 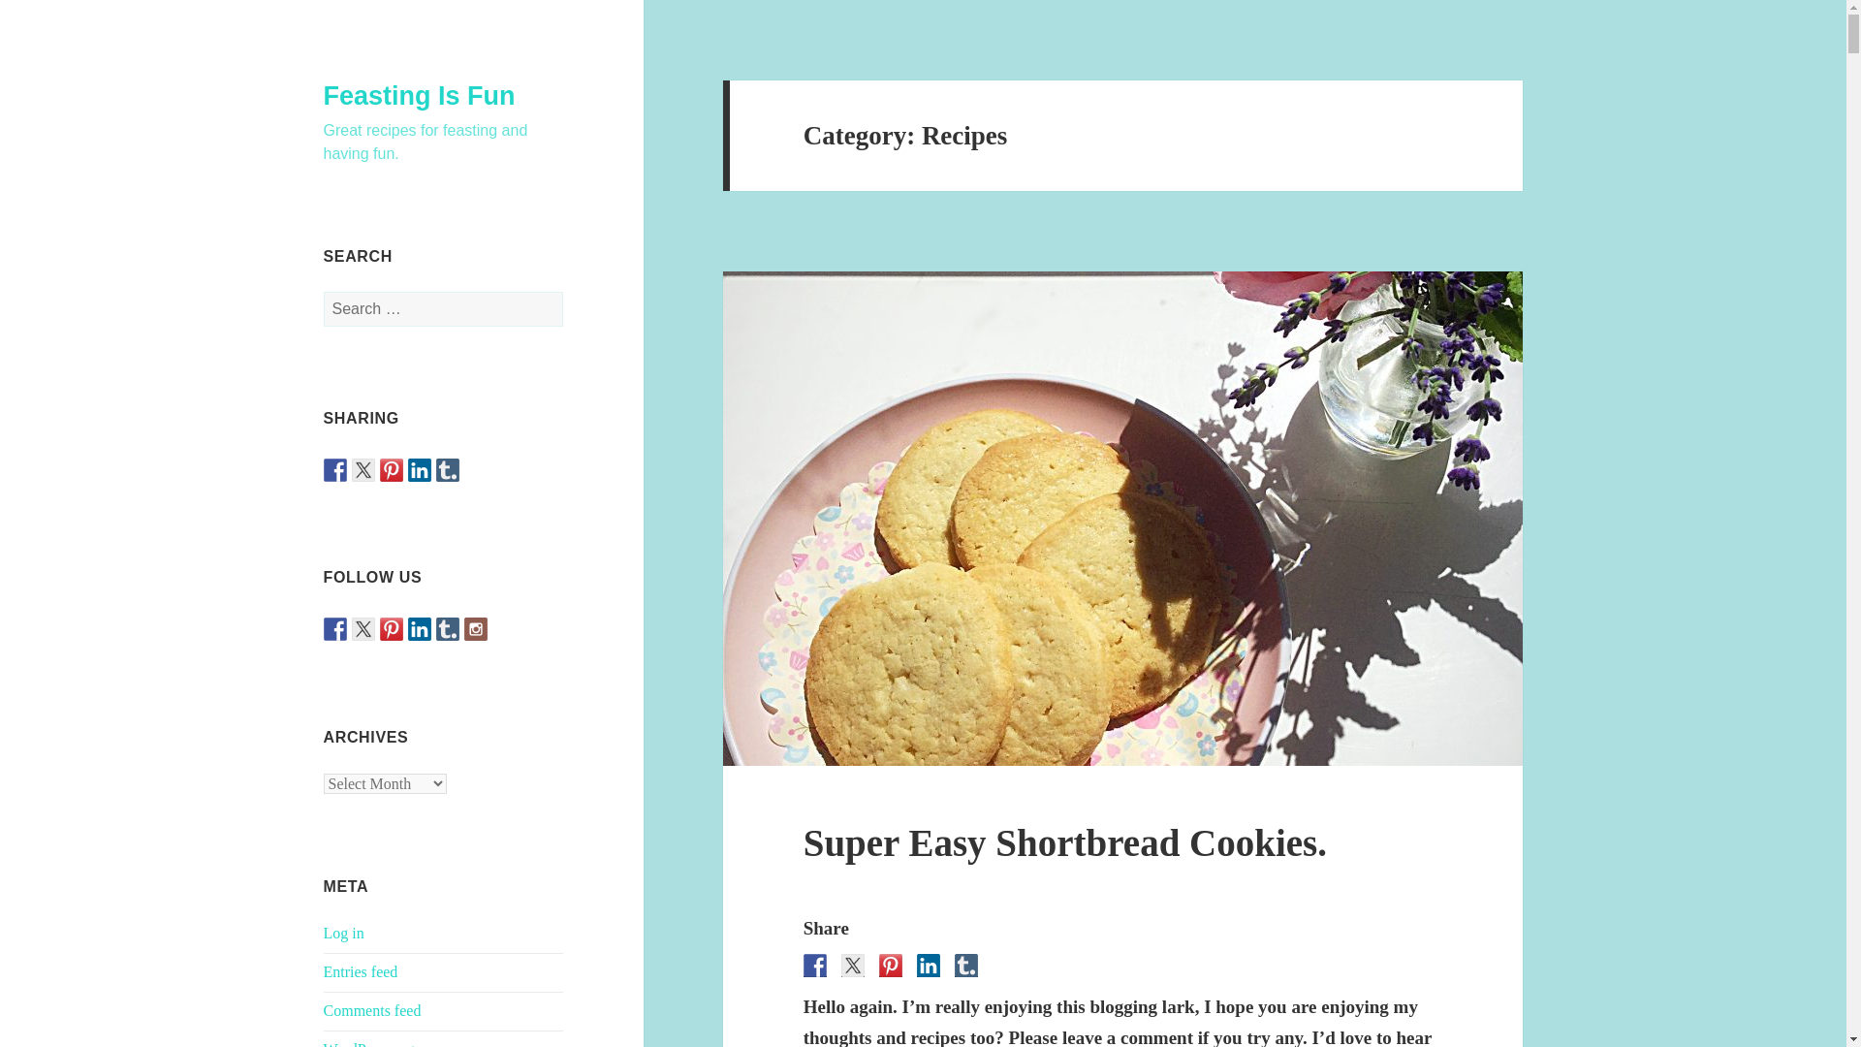 I want to click on Entries feed, so click(x=361, y=971).